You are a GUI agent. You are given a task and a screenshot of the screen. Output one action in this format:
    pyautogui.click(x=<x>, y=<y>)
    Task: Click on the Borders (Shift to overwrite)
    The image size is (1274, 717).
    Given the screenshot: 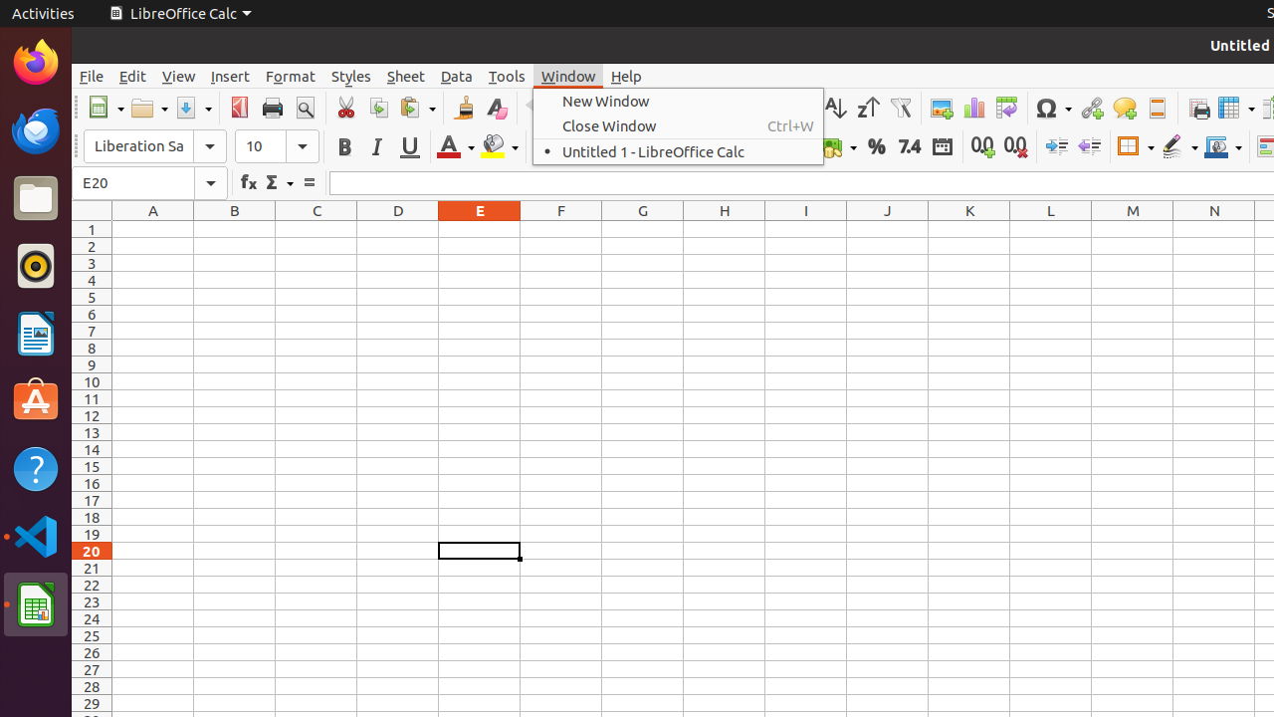 What is the action you would take?
    pyautogui.click(x=1136, y=147)
    